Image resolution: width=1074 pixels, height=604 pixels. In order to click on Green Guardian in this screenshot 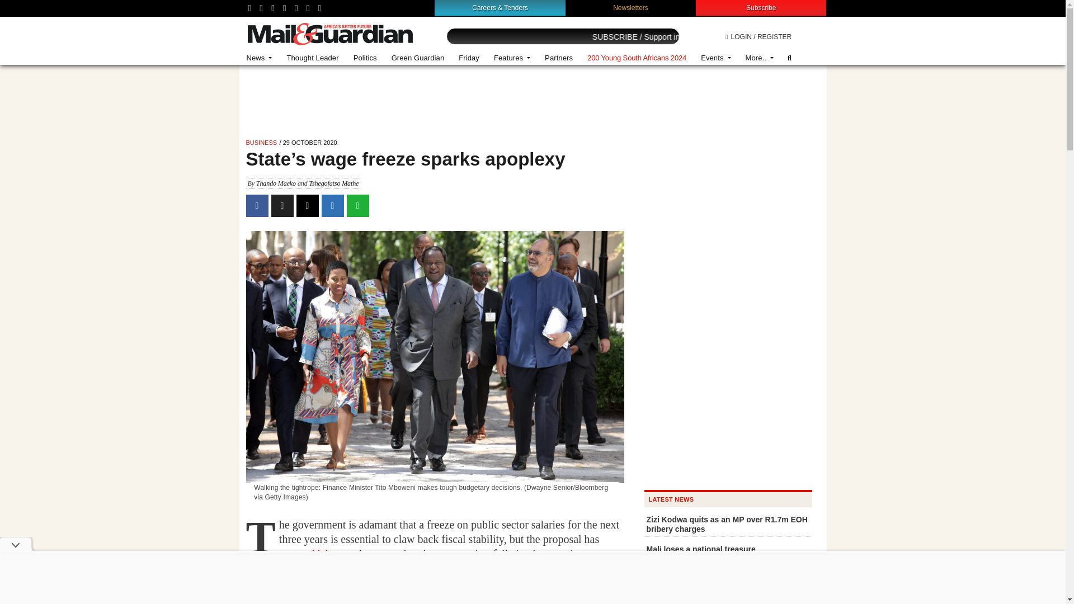, I will do `click(418, 58)`.